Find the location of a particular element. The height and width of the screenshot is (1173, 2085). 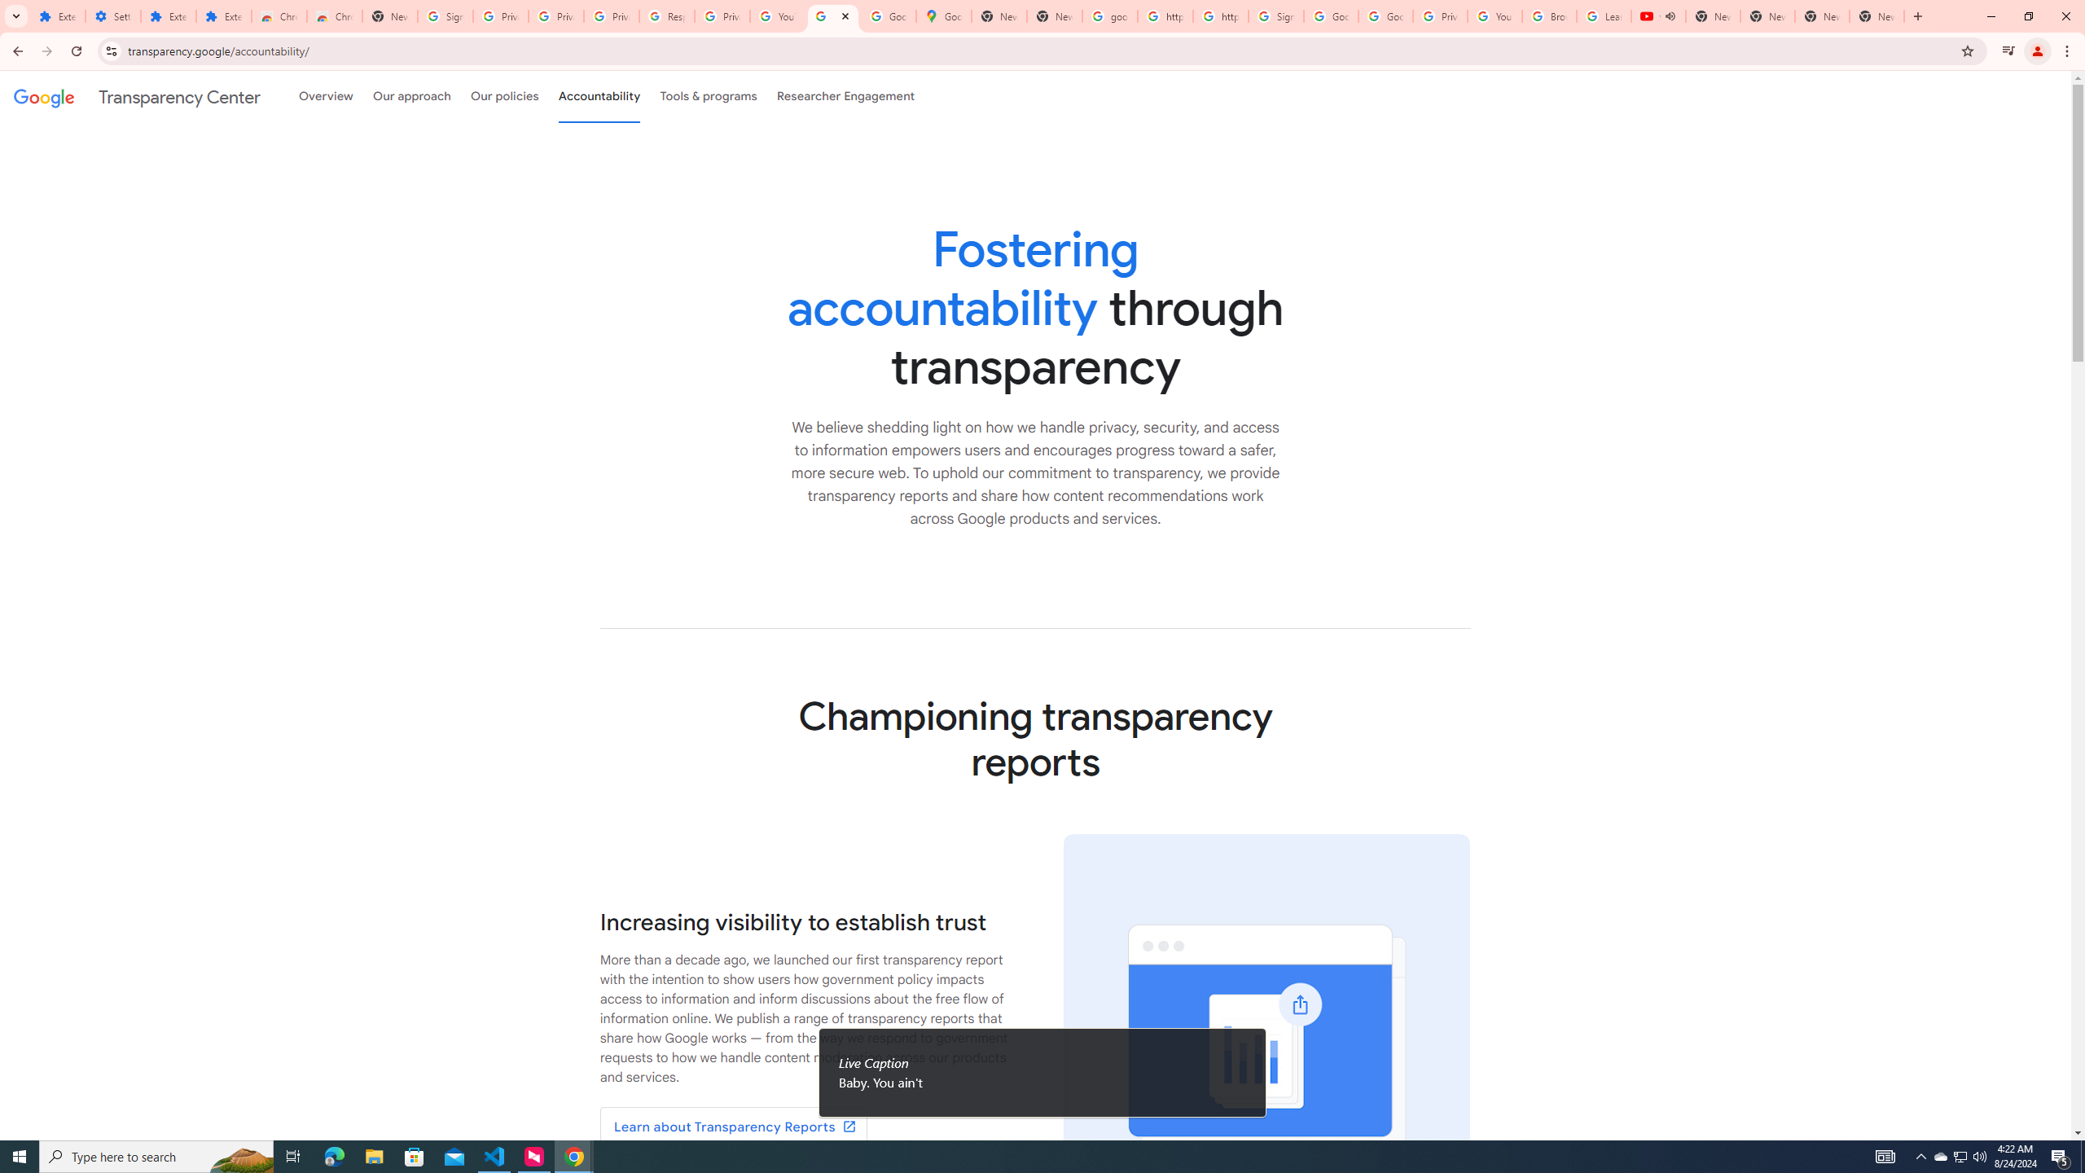

Sign in - Google Accounts is located at coordinates (1275, 16).